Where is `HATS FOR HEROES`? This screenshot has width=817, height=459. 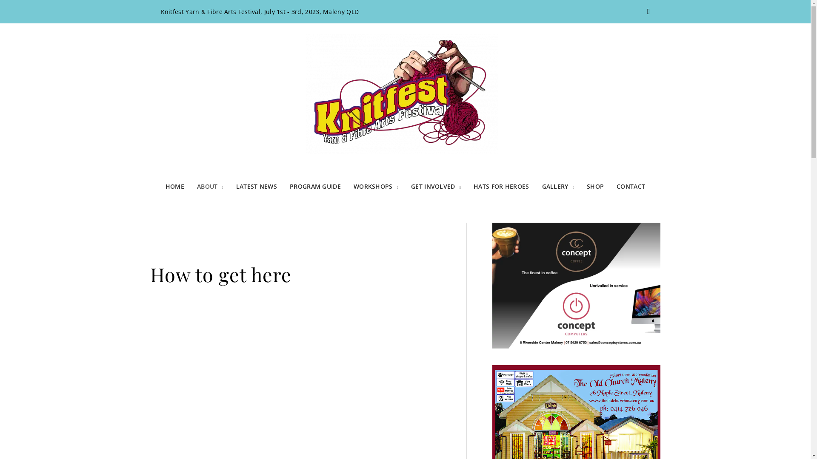
HATS FOR HEROES is located at coordinates (501, 187).